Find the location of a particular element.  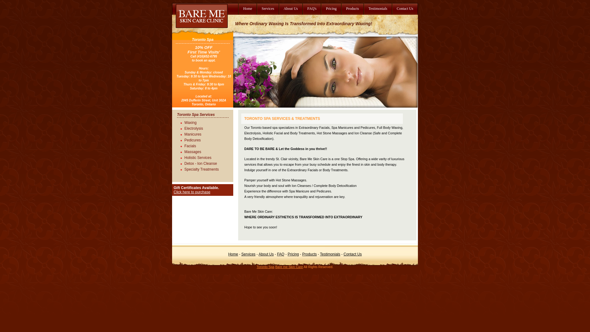

Services is located at coordinates (267, 9).